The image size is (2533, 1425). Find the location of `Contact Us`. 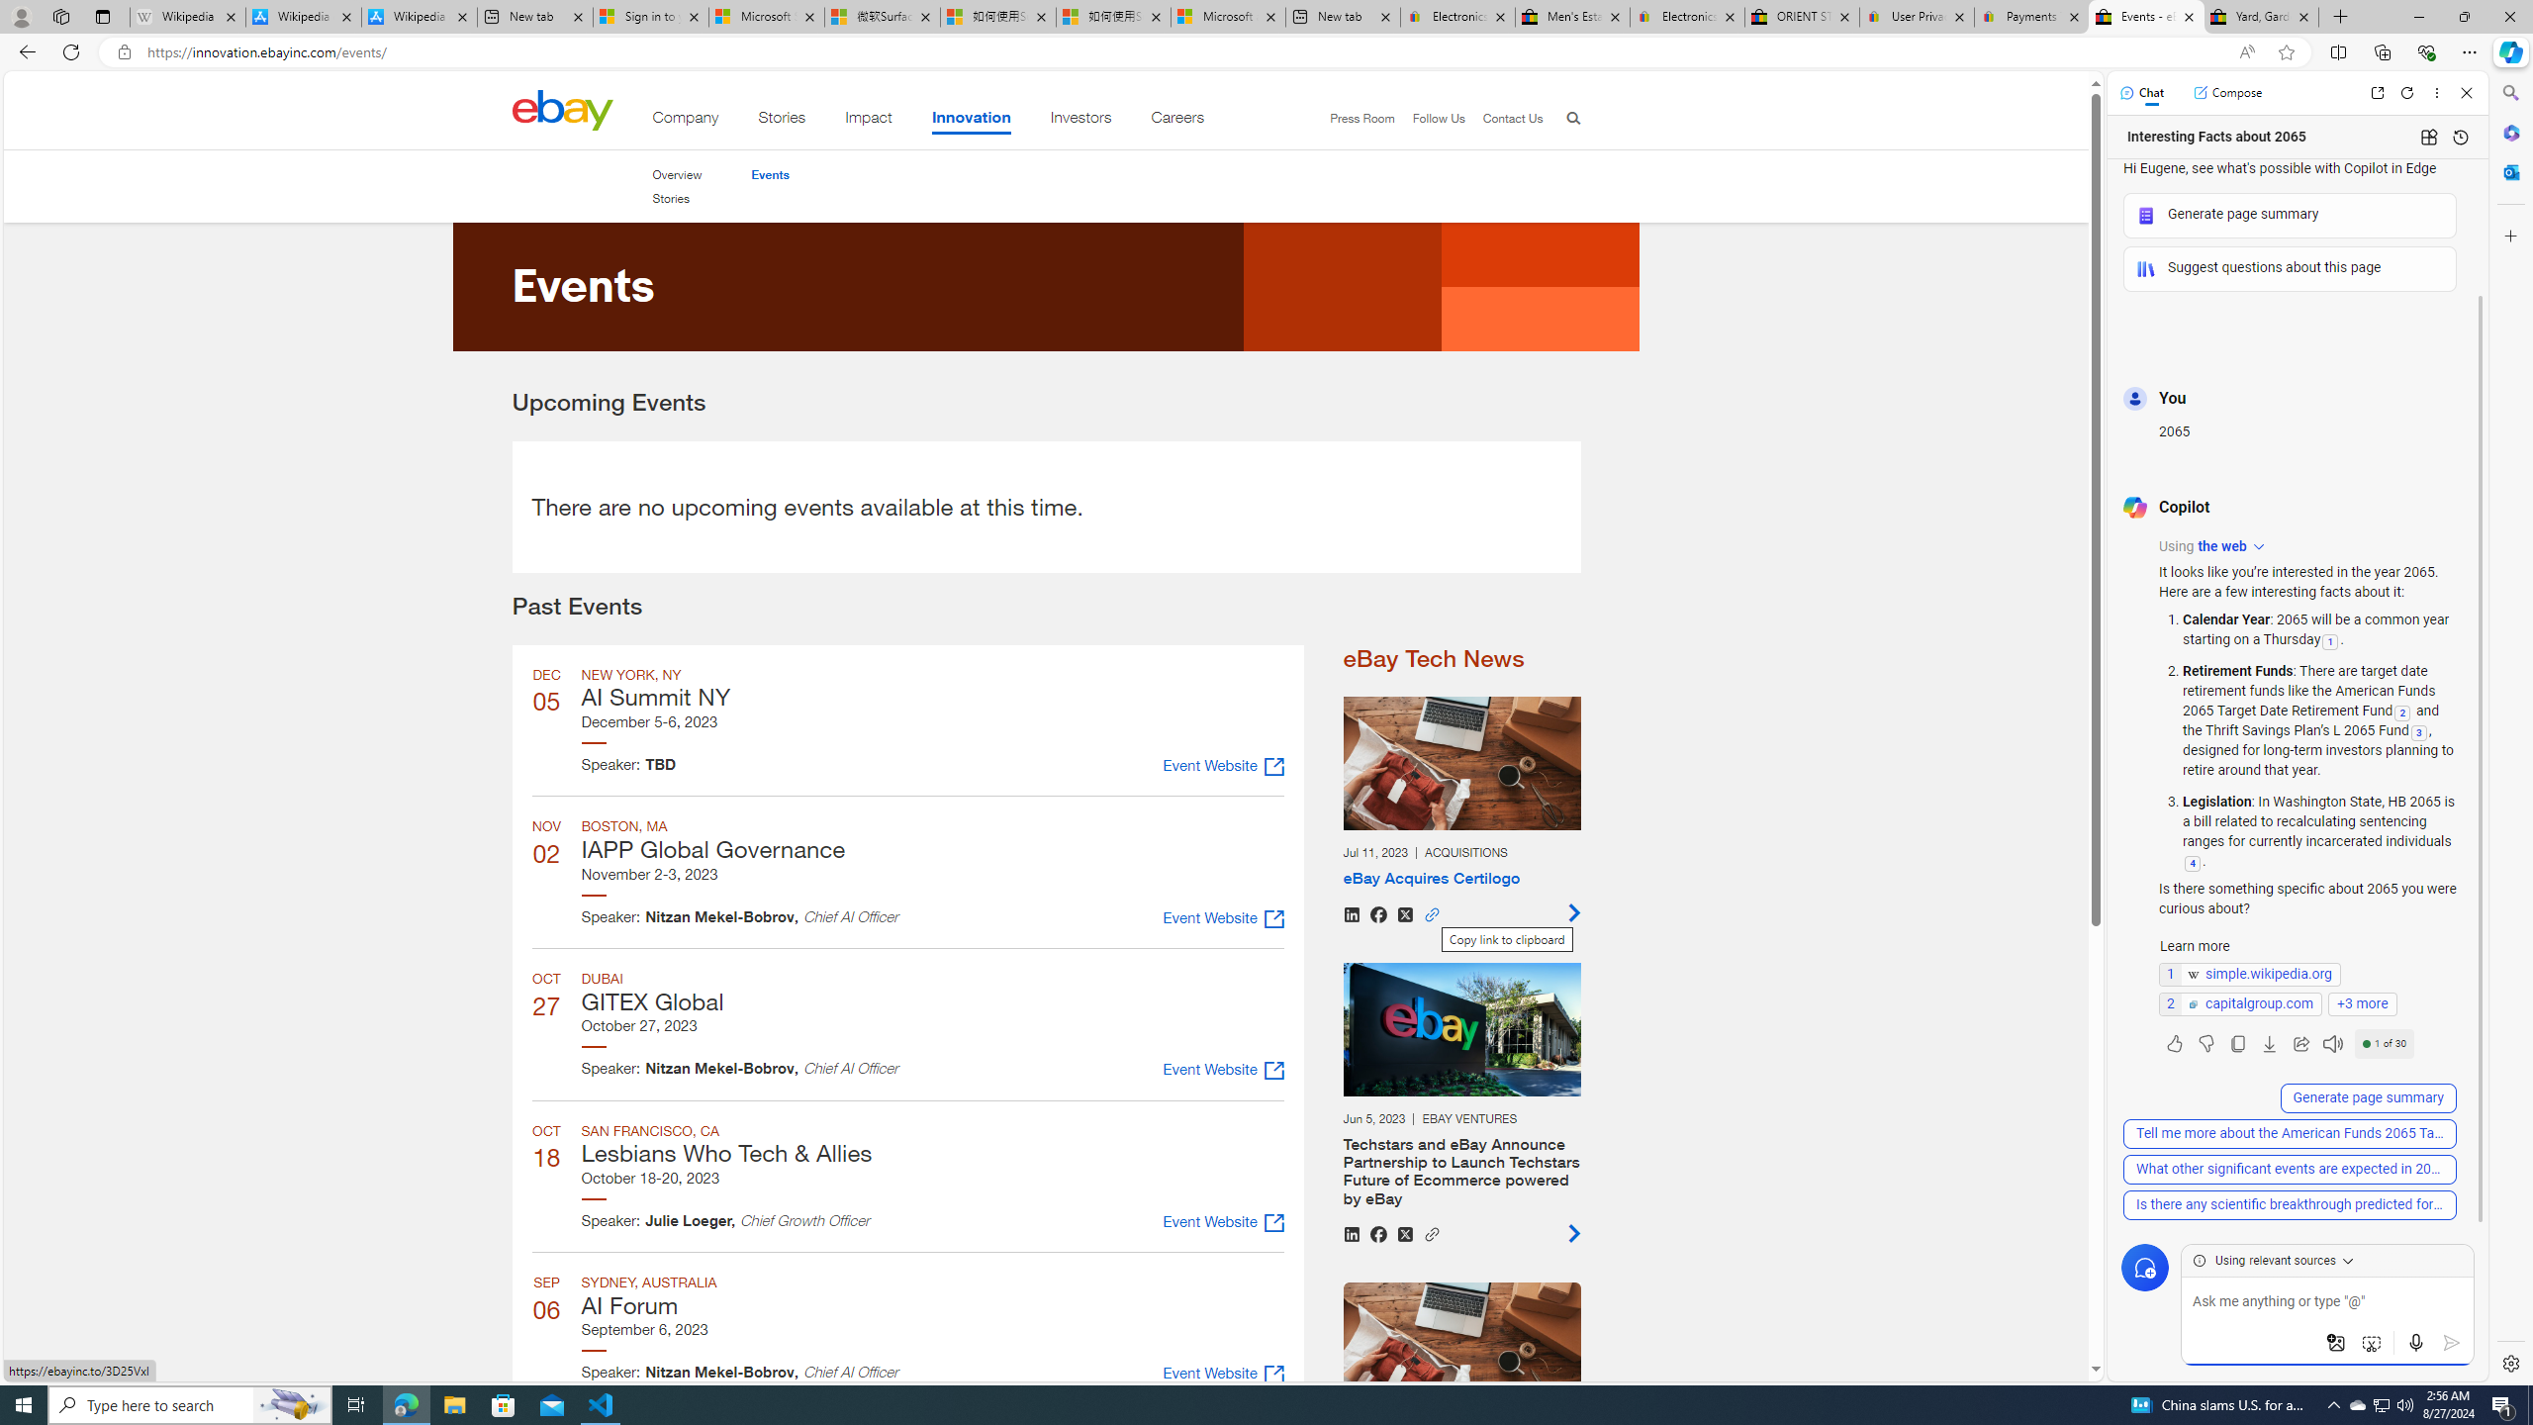

Contact Us is located at coordinates (1512, 118).